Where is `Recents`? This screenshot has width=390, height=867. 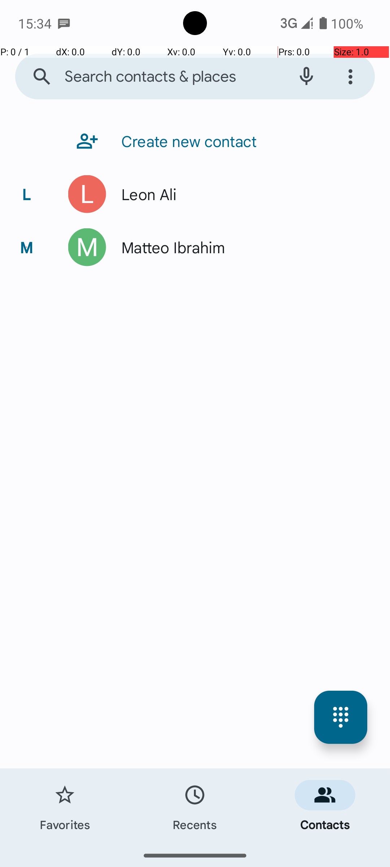 Recents is located at coordinates (195, 806).